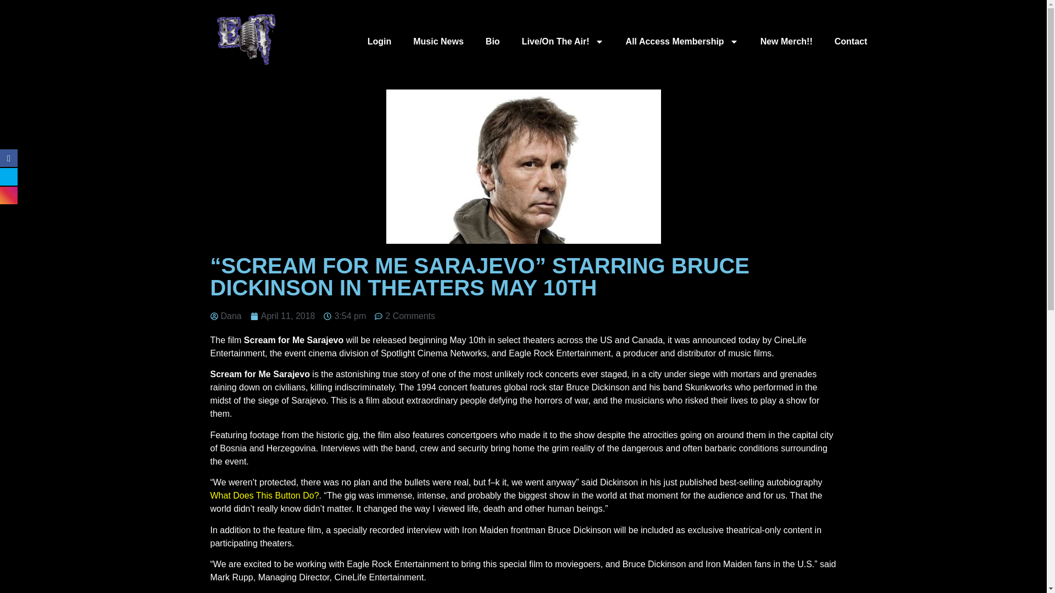  I want to click on April 11, 2018, so click(283, 316).